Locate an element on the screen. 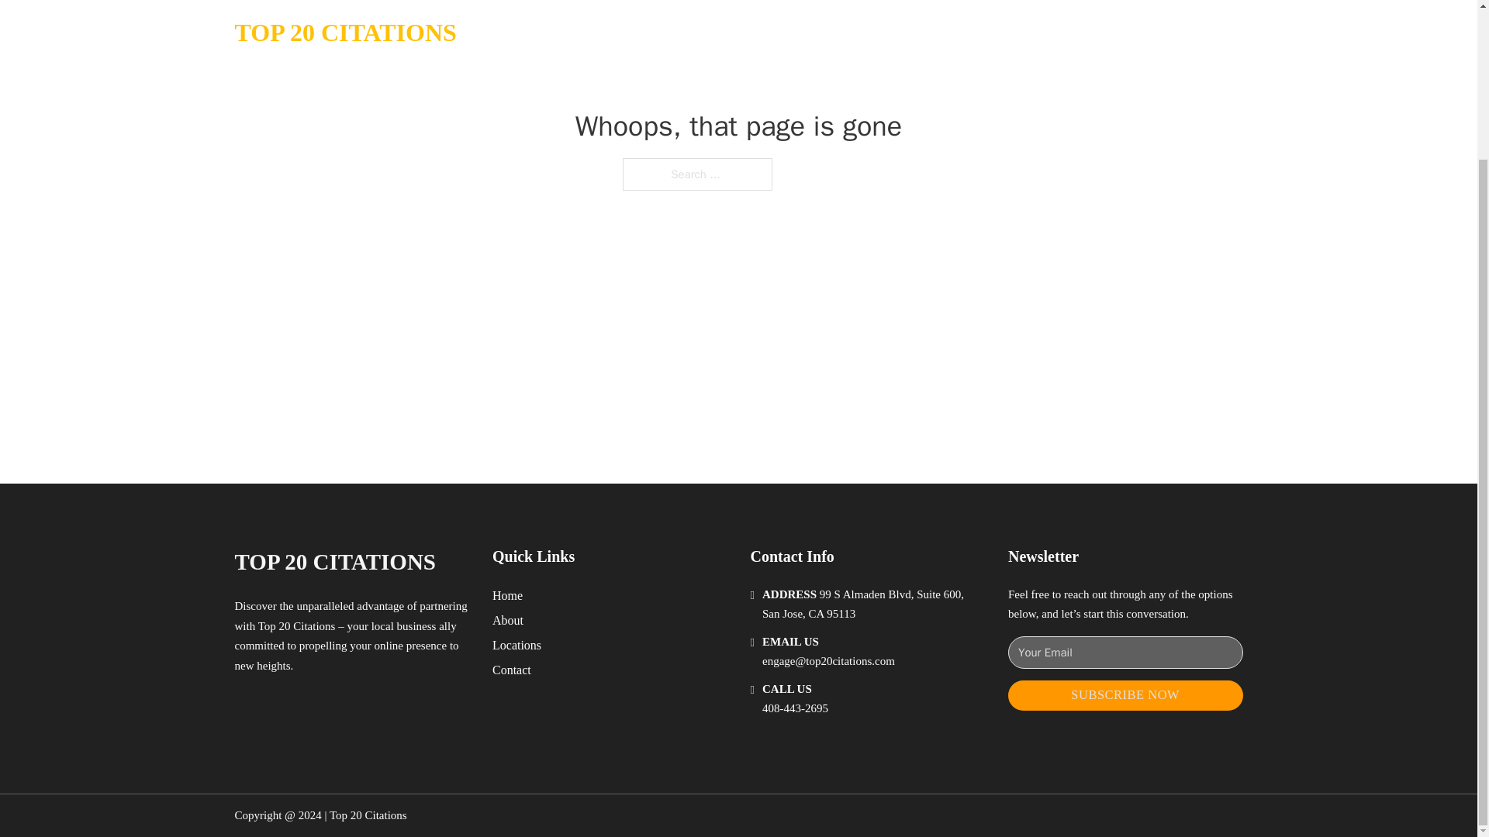 The height and width of the screenshot is (837, 1489). SUBSCRIBE NOW is located at coordinates (1125, 695).